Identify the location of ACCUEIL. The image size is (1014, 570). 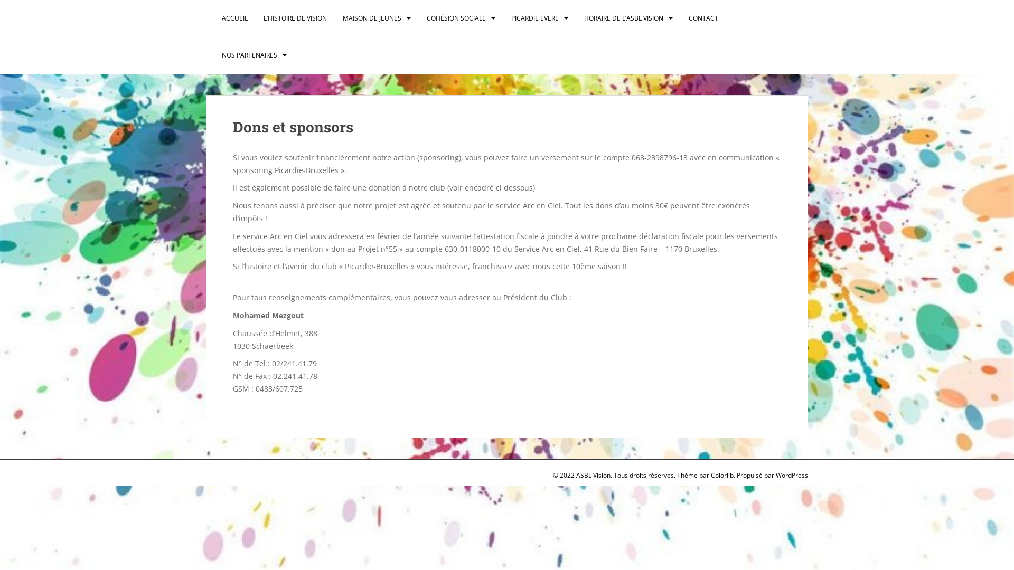
(234, 18).